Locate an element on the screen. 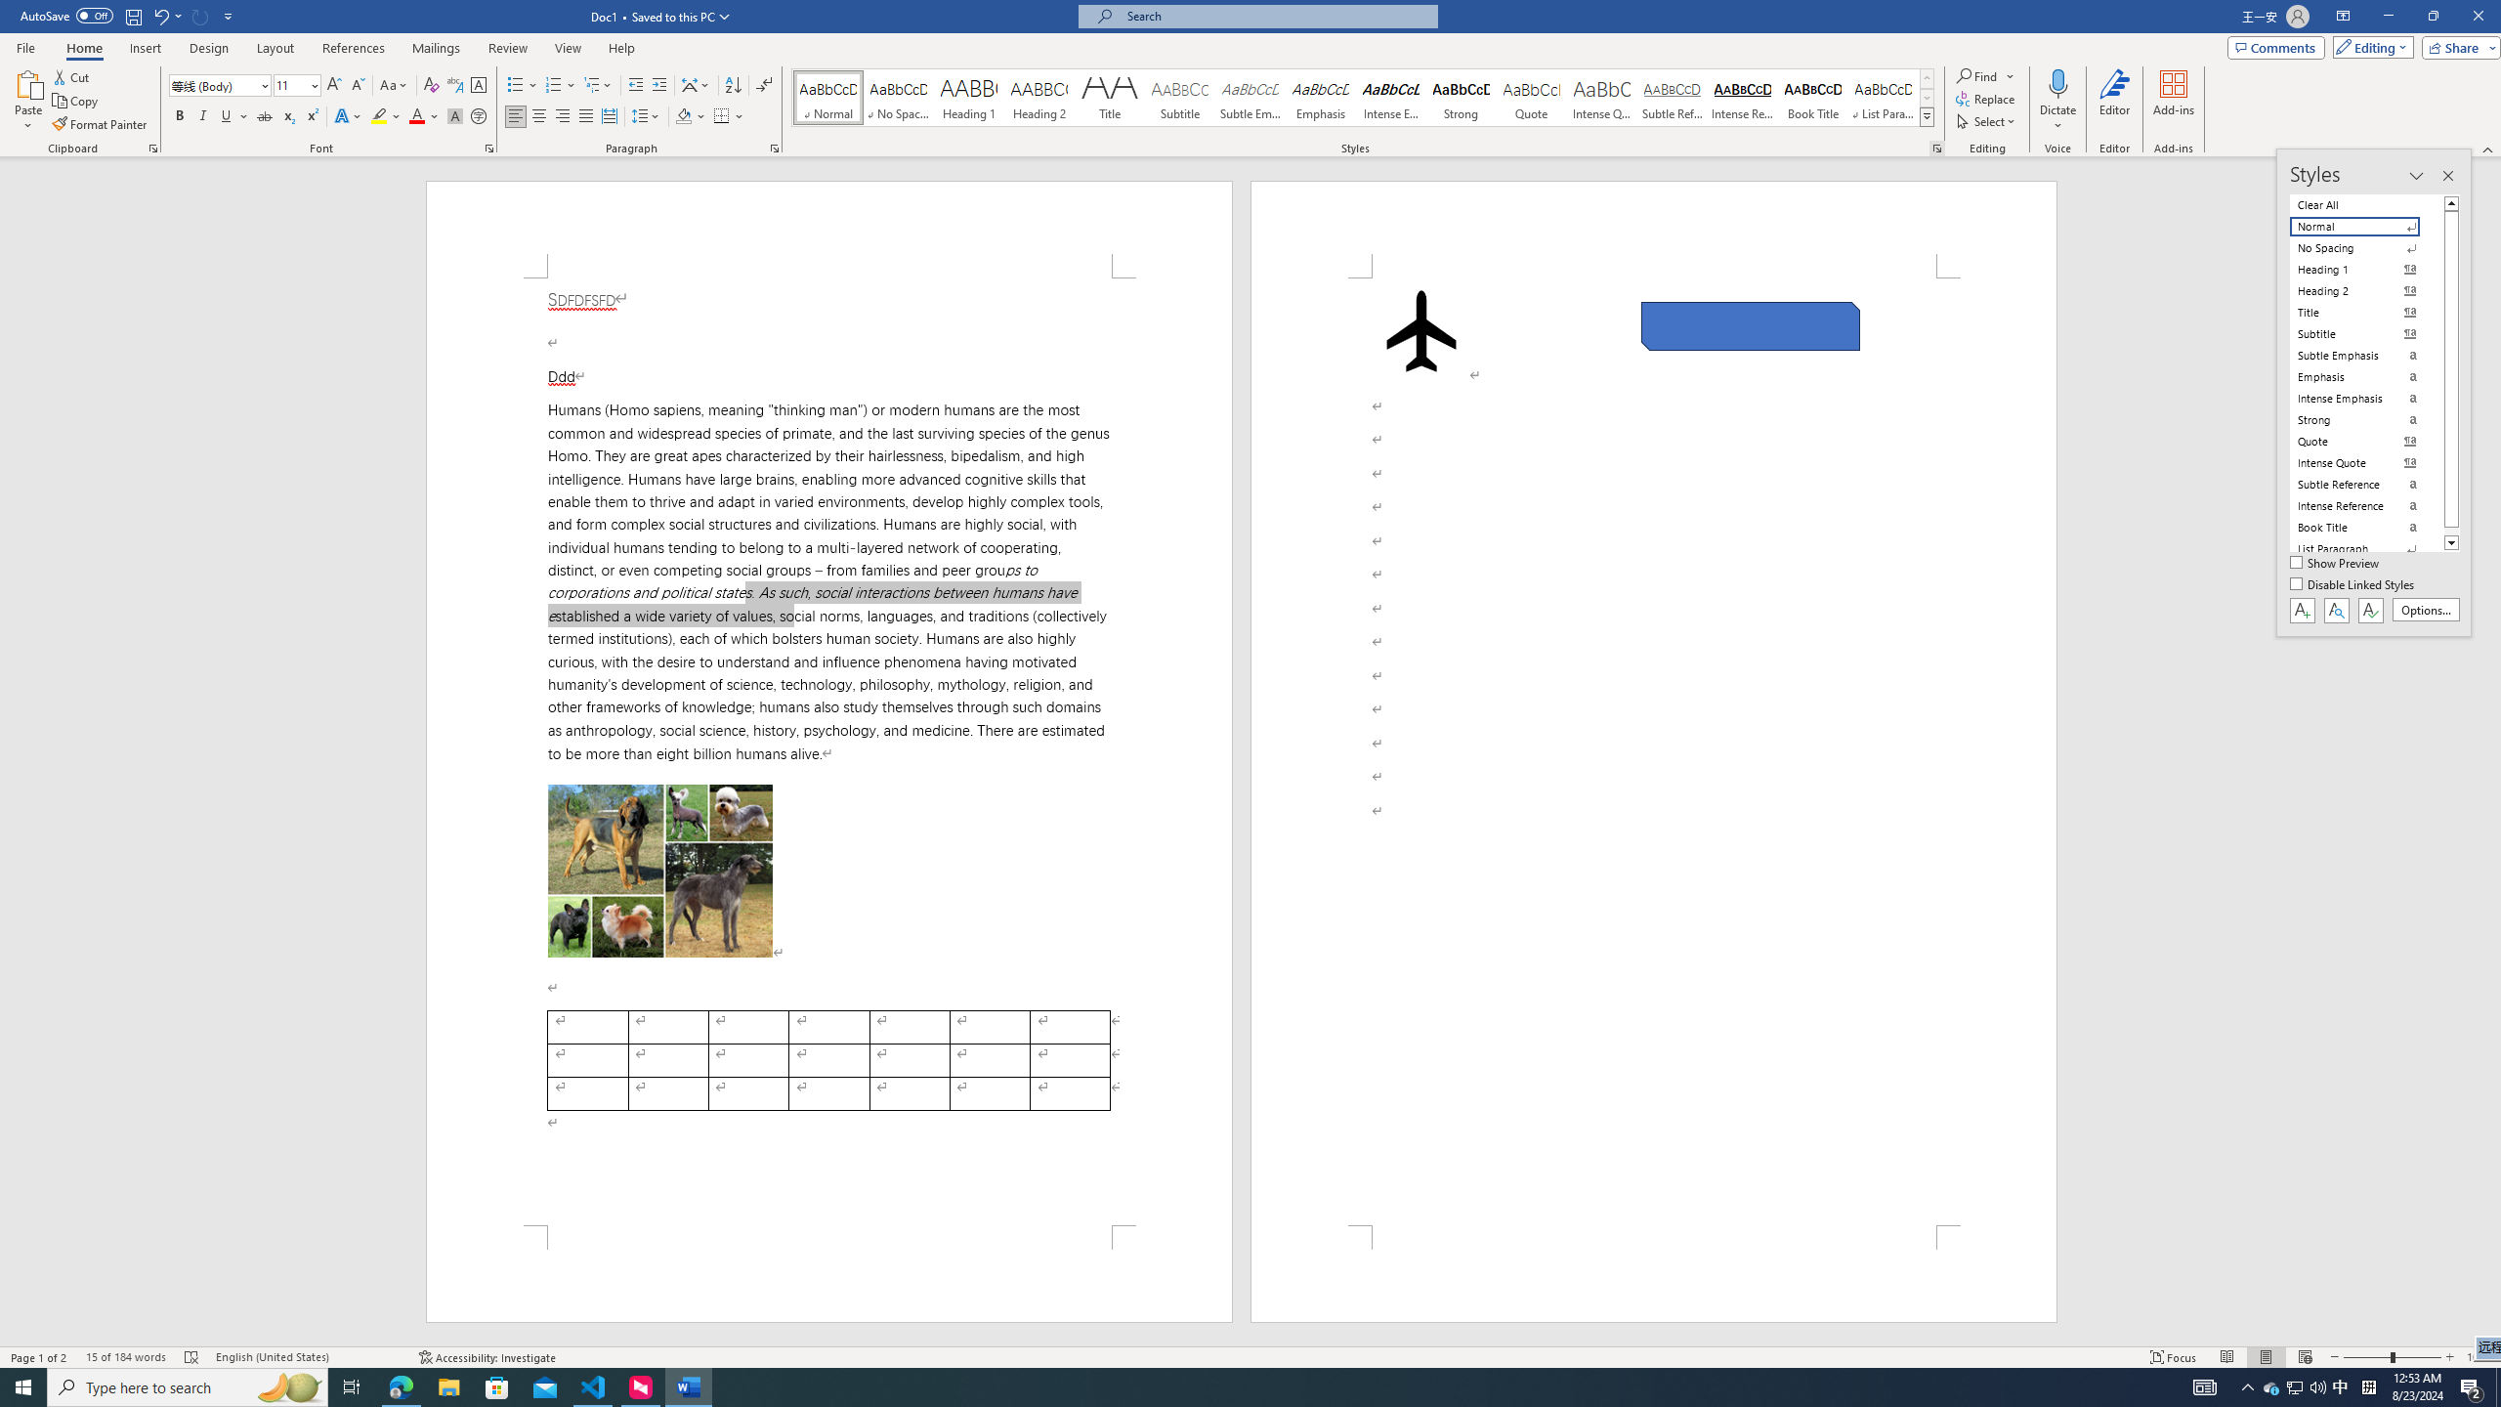  Accessibility Checker Accessibility: Investigate is located at coordinates (487, 1357).